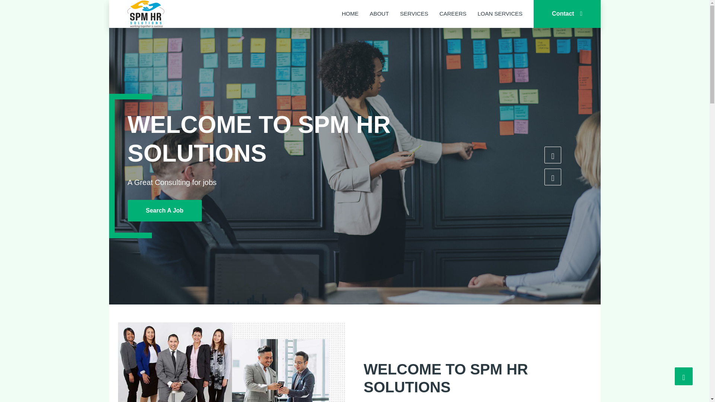 Image resolution: width=715 pixels, height=402 pixels. Describe the element at coordinates (500, 14) in the screenshot. I see `LOAN SERVICES` at that location.